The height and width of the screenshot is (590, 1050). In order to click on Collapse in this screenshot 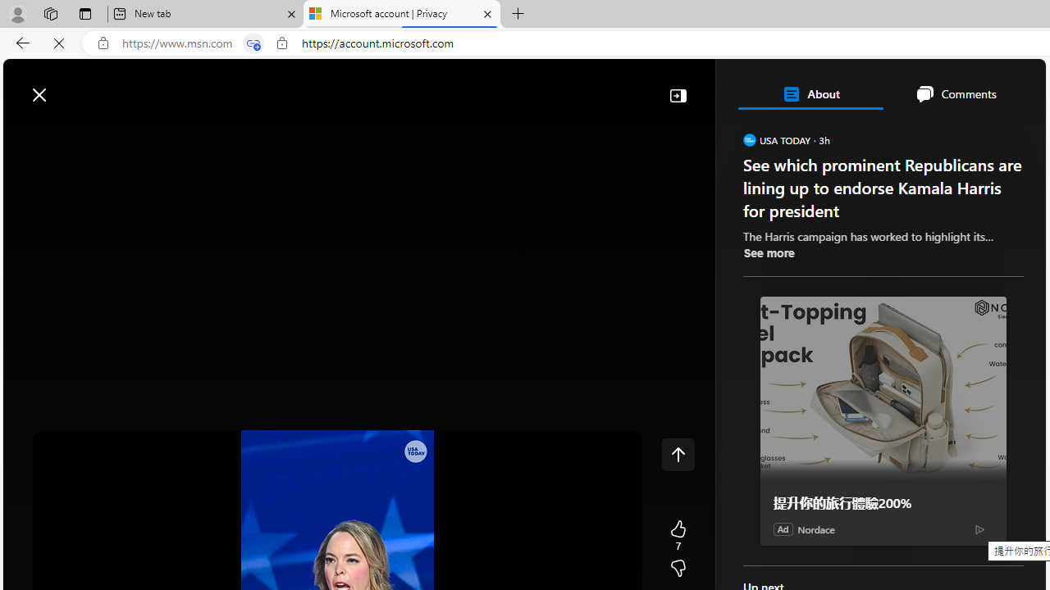, I will do `click(678, 95)`.